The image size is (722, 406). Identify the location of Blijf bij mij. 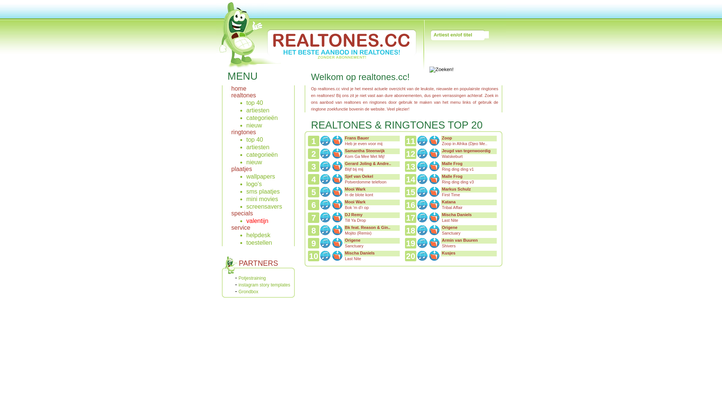
(354, 169).